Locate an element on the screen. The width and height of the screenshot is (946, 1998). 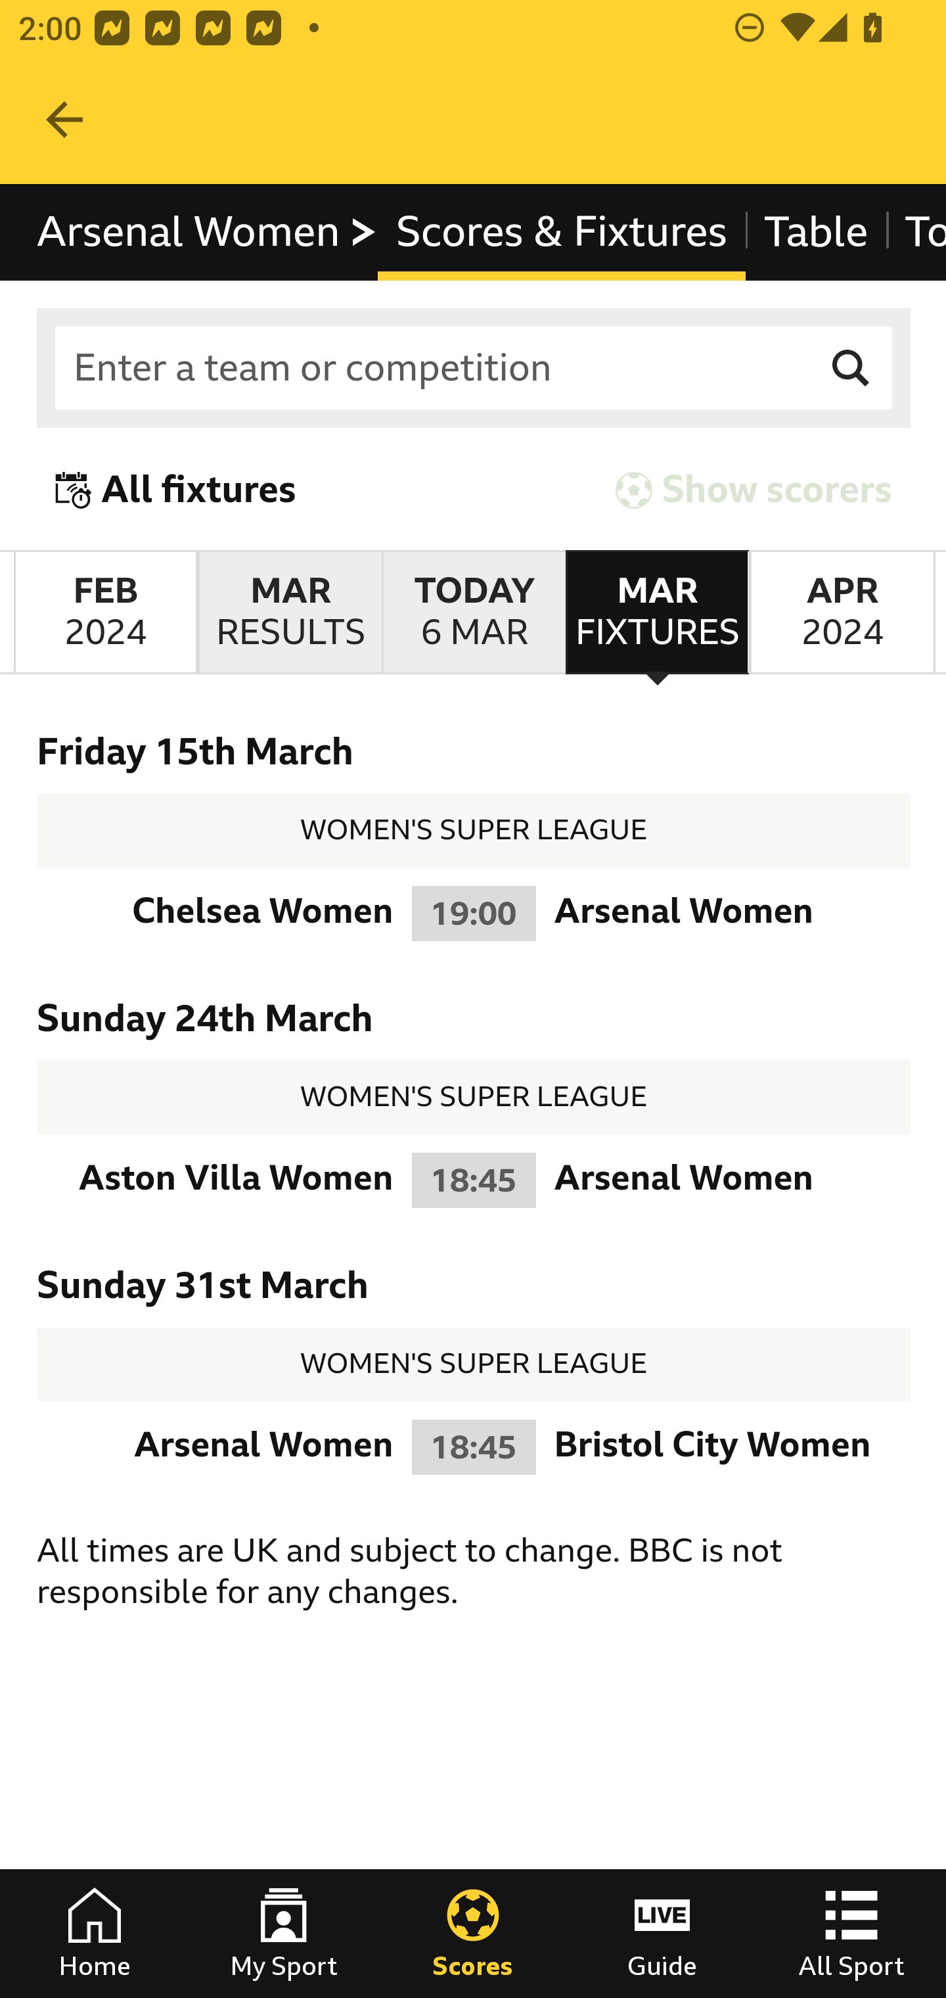
Show scorers is located at coordinates (754, 489).